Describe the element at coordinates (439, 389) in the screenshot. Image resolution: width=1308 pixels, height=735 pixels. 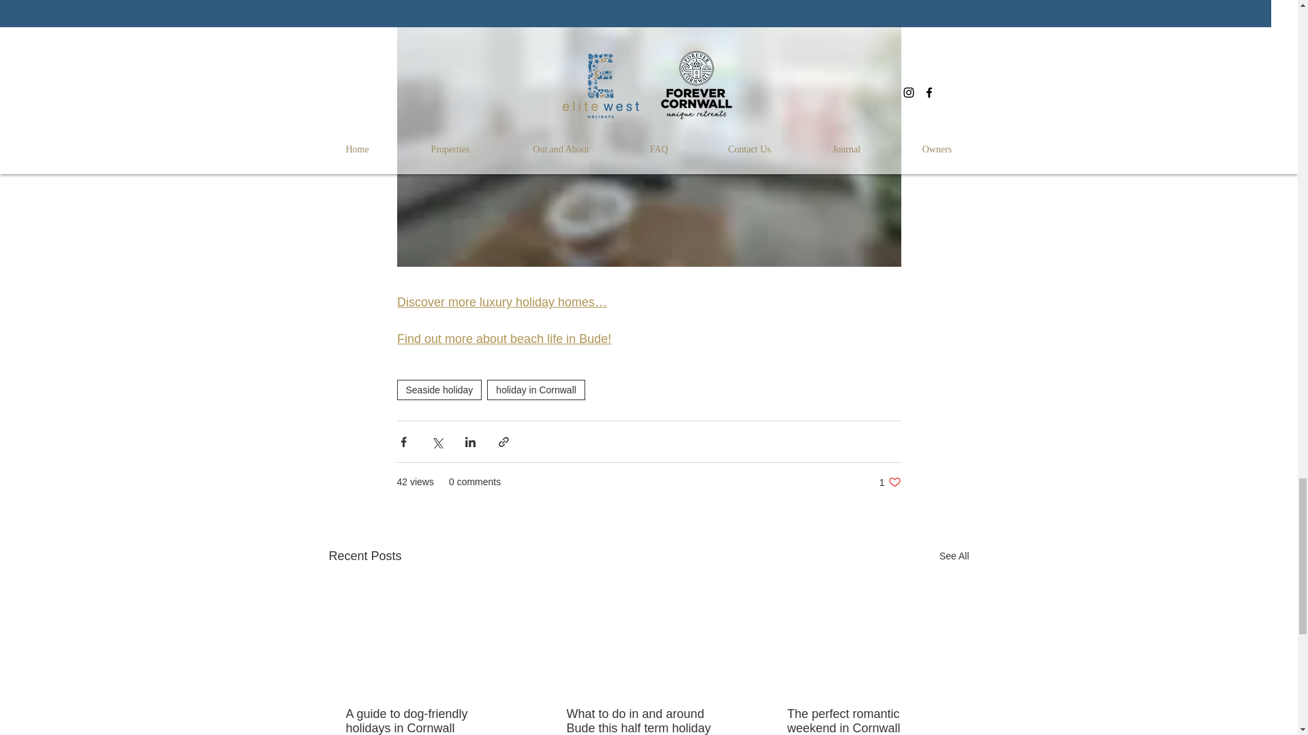
I see `Seaside holiday` at that location.